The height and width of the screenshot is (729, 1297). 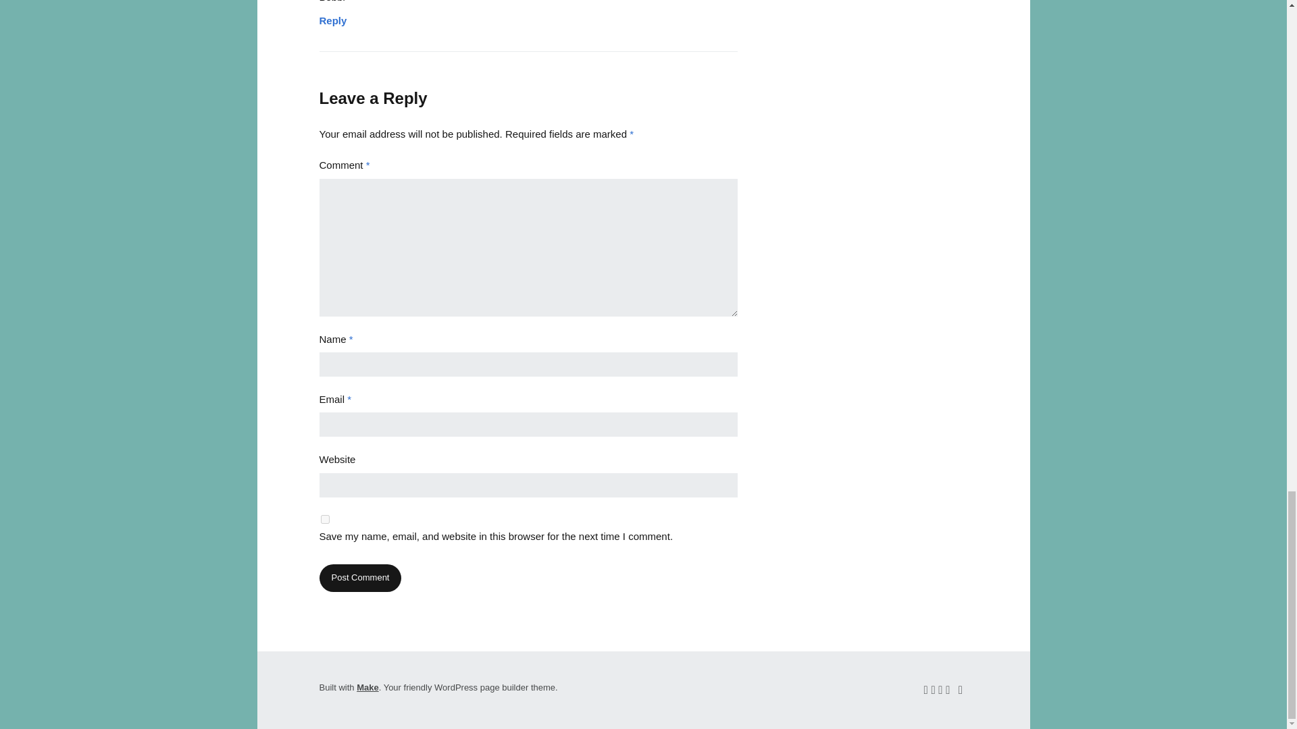 I want to click on yes, so click(x=324, y=519).